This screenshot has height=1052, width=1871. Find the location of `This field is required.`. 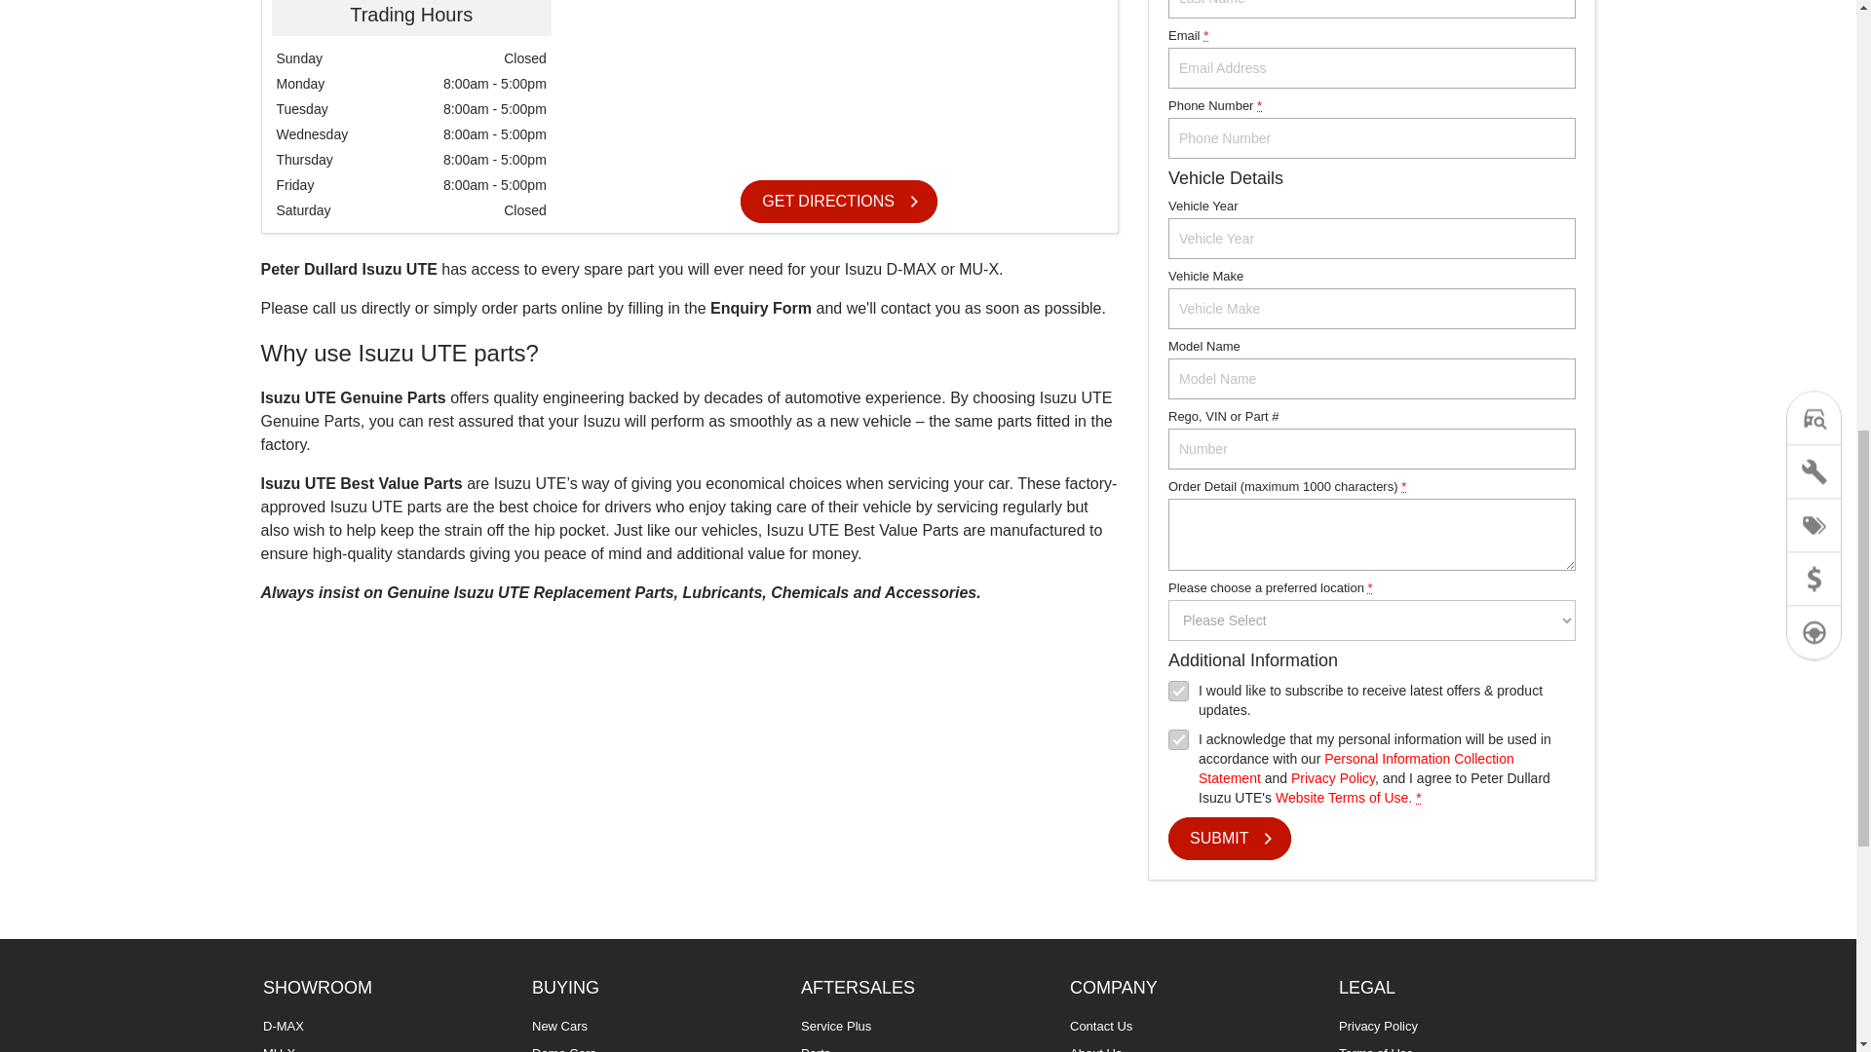

This field is required. is located at coordinates (1403, 486).